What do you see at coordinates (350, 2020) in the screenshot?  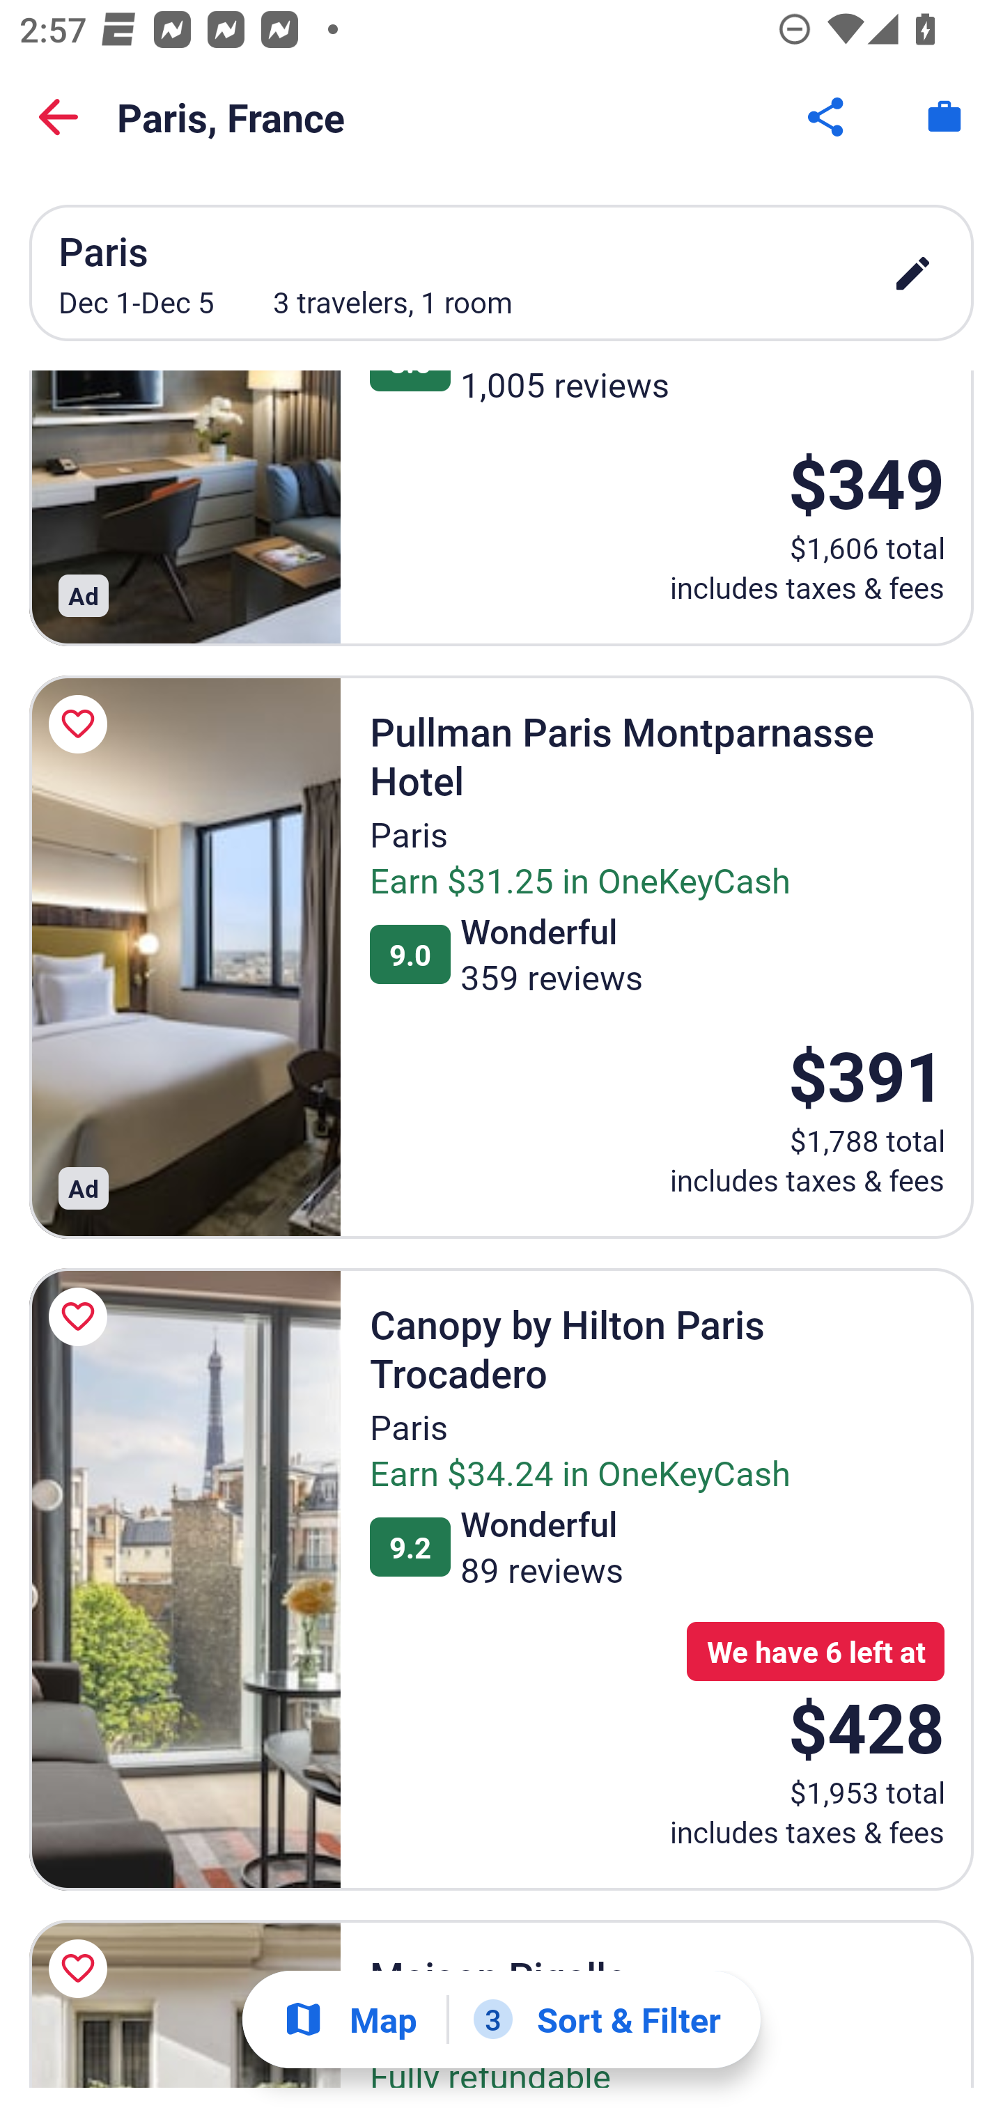 I see `Show map Map Show map Button` at bounding box center [350, 2020].